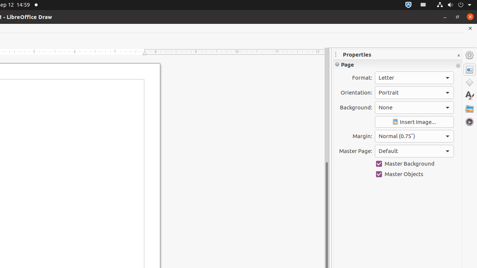 The width and height of the screenshot is (477, 268). I want to click on More Options, so click(458, 66).